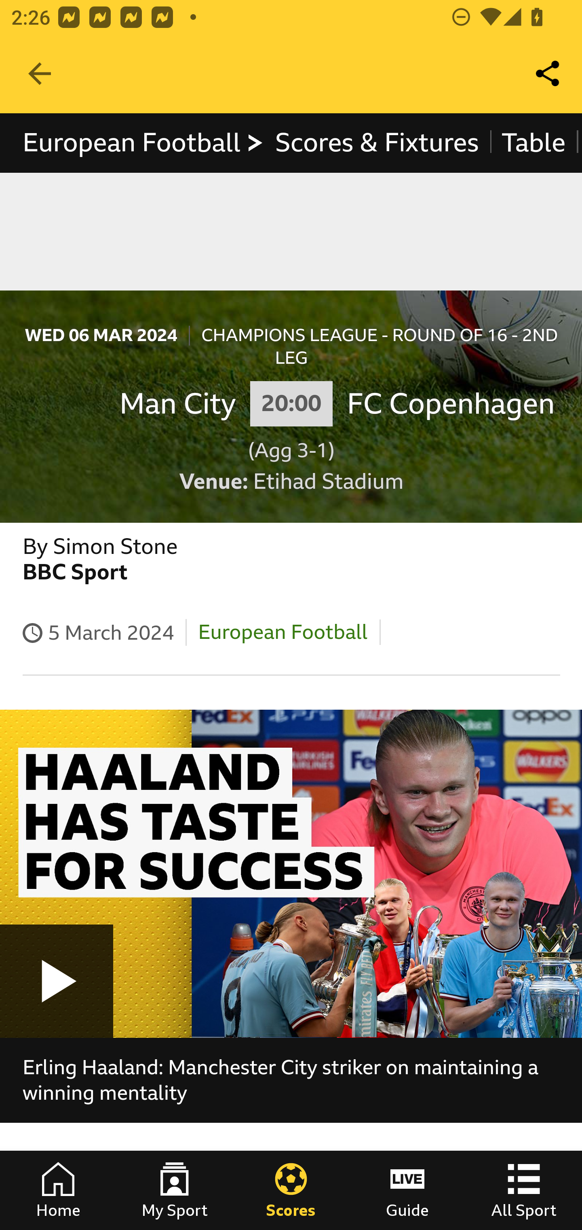 The image size is (582, 1230). What do you see at coordinates (291, 873) in the screenshot?
I see `Play ` at bounding box center [291, 873].